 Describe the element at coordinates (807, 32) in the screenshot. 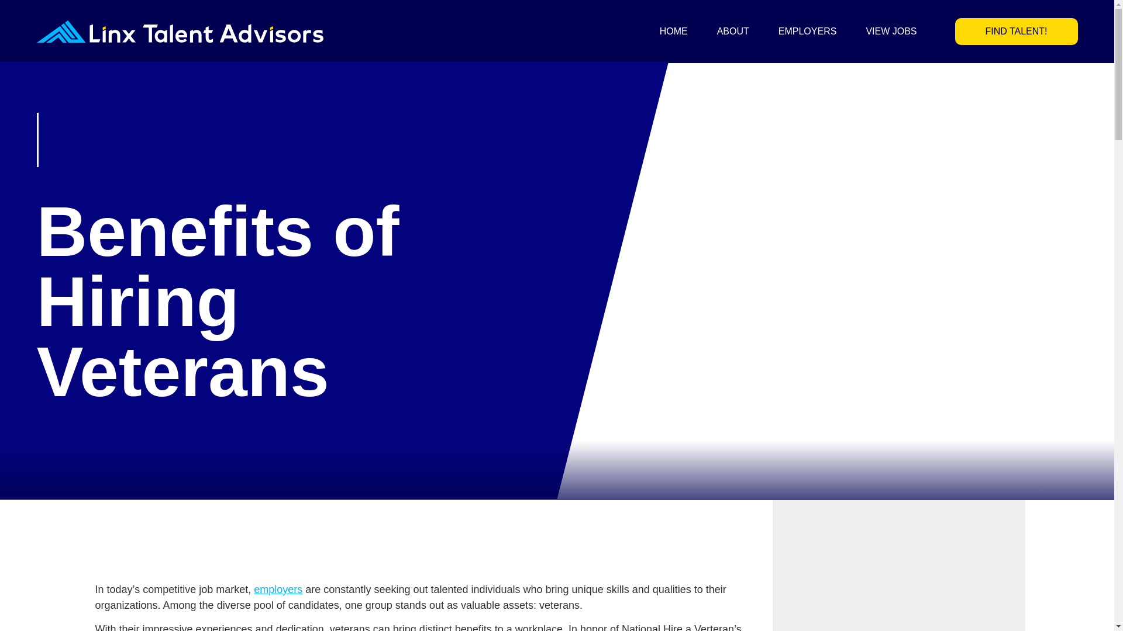

I see `EMPLOYERS` at that location.